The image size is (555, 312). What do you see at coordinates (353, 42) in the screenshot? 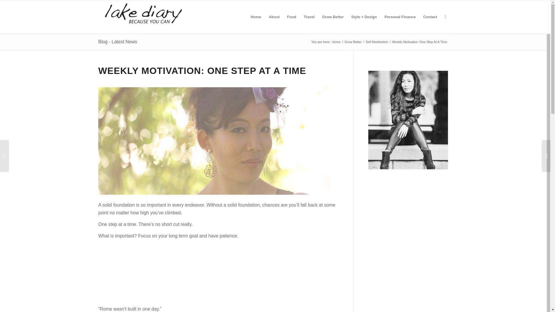
I see `Grow Better` at bounding box center [353, 42].